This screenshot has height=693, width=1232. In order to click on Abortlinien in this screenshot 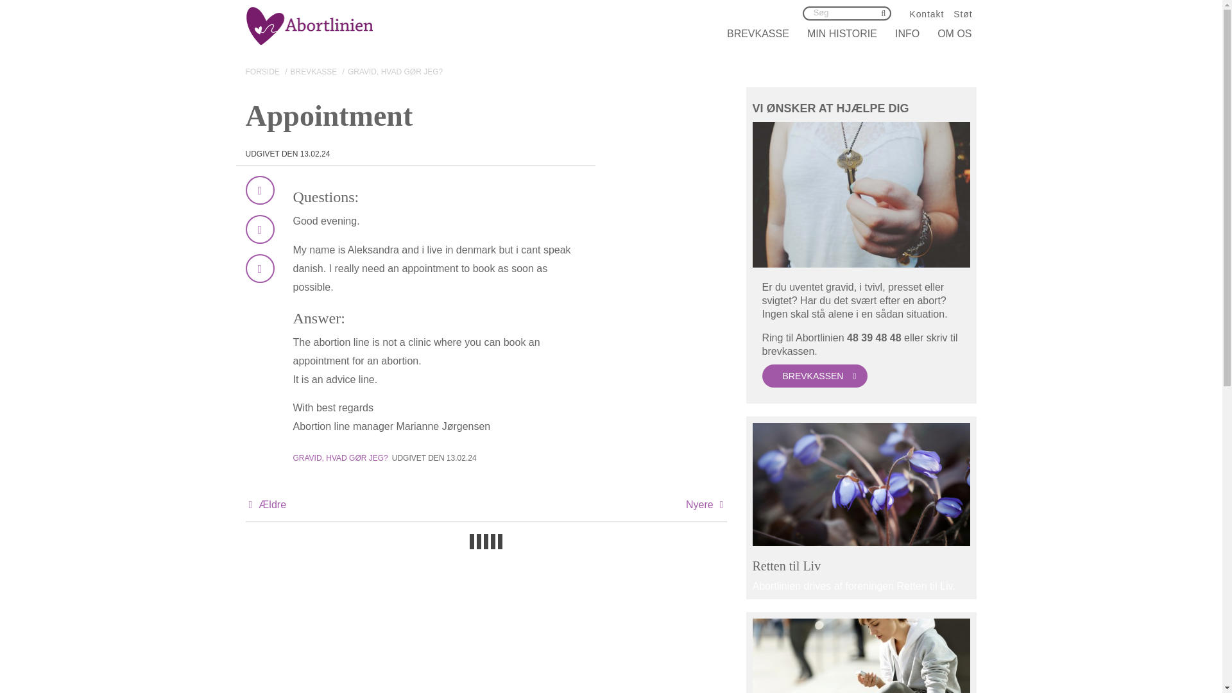, I will do `click(907, 33)`.